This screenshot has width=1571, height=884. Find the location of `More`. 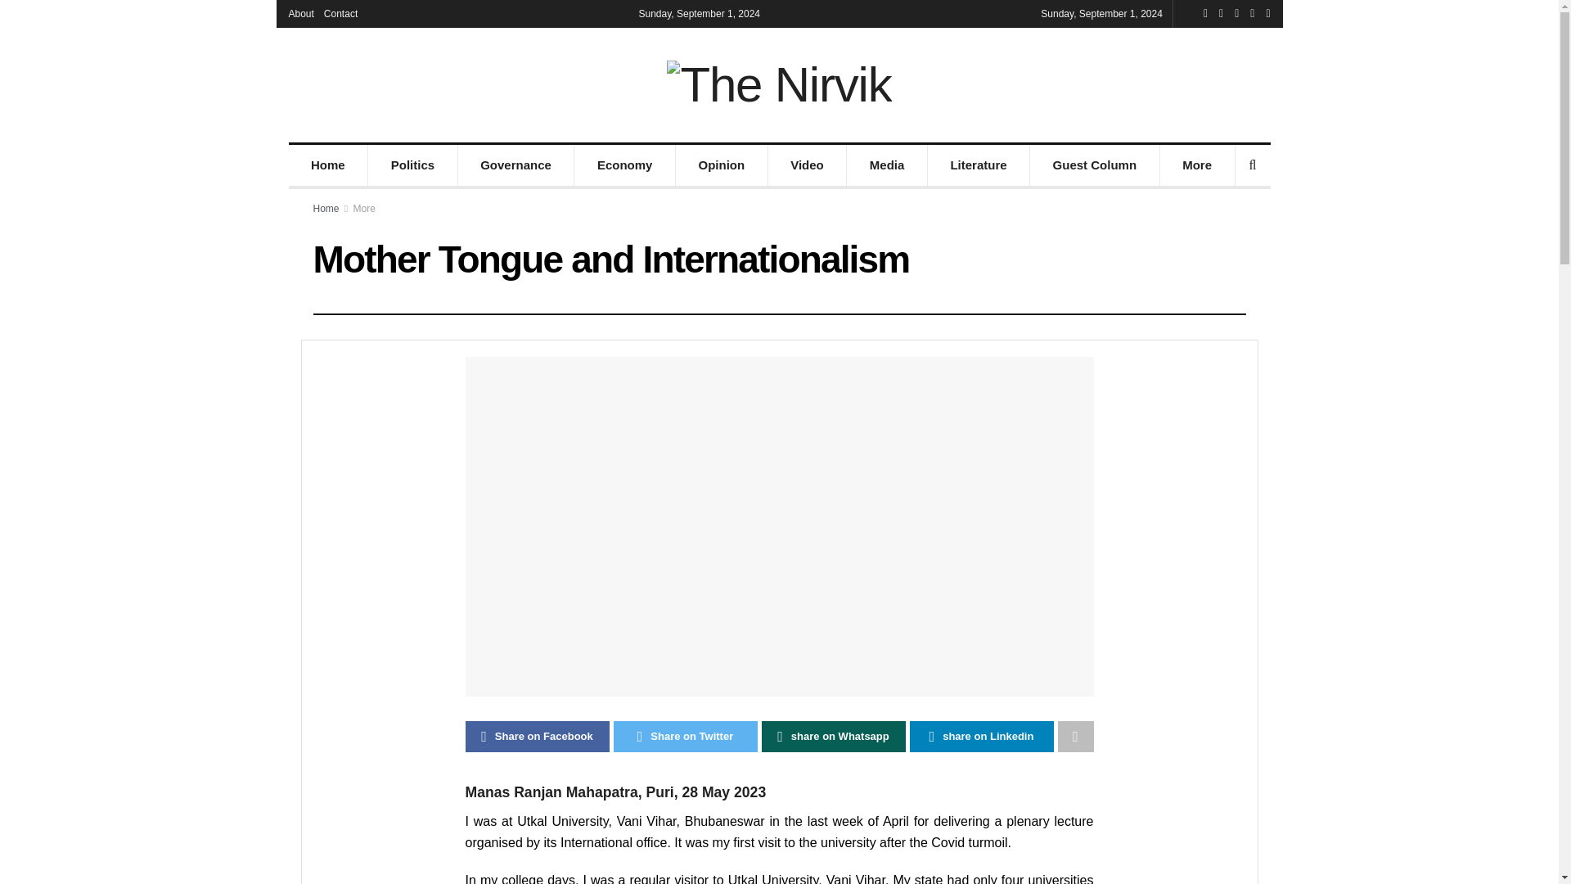

More is located at coordinates (1198, 165).